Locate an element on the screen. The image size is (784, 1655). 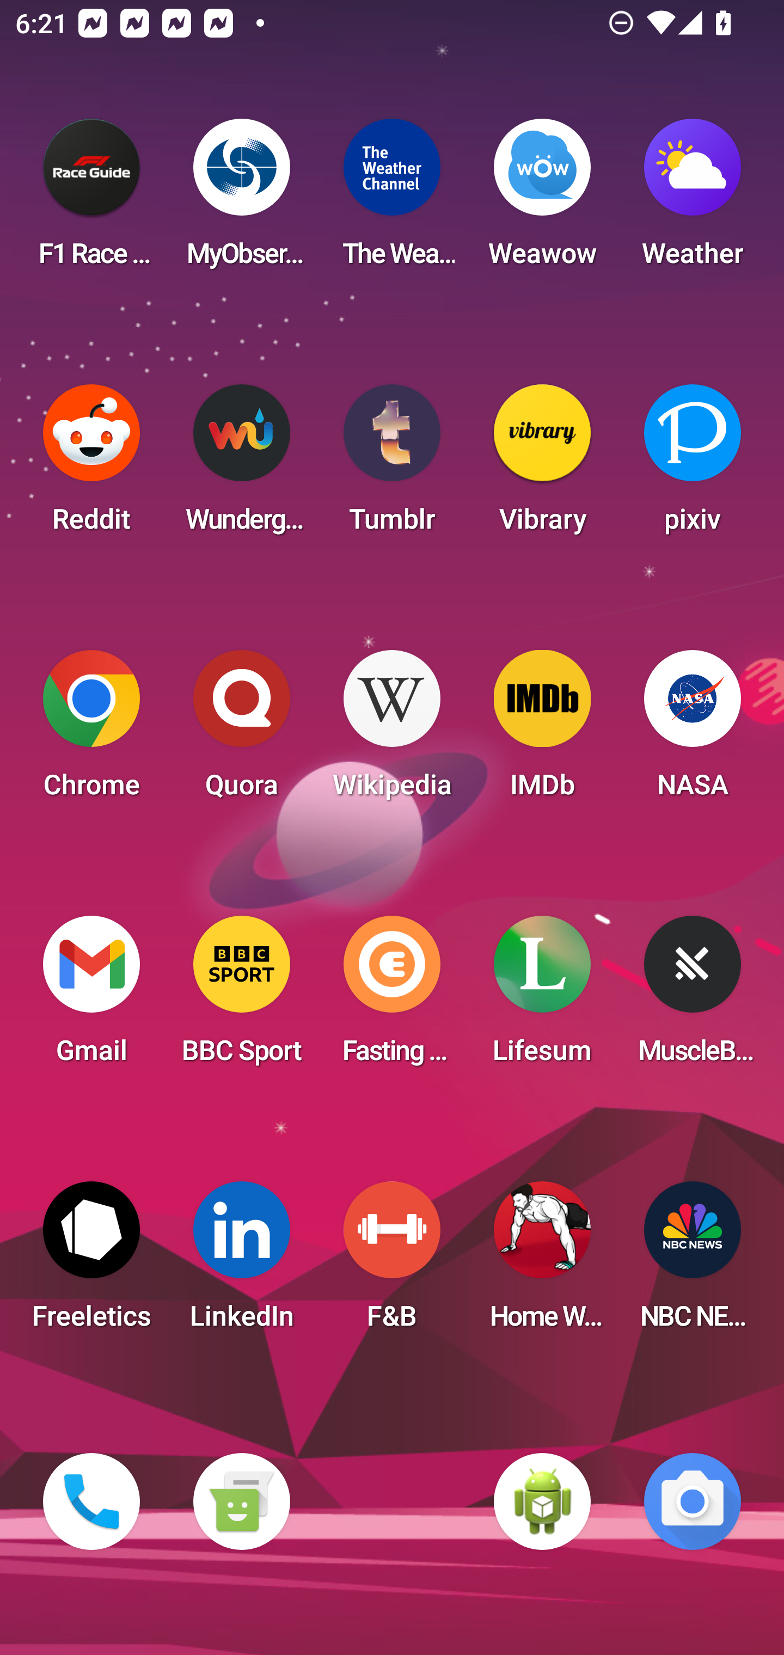
Reddit is located at coordinates (91, 465).